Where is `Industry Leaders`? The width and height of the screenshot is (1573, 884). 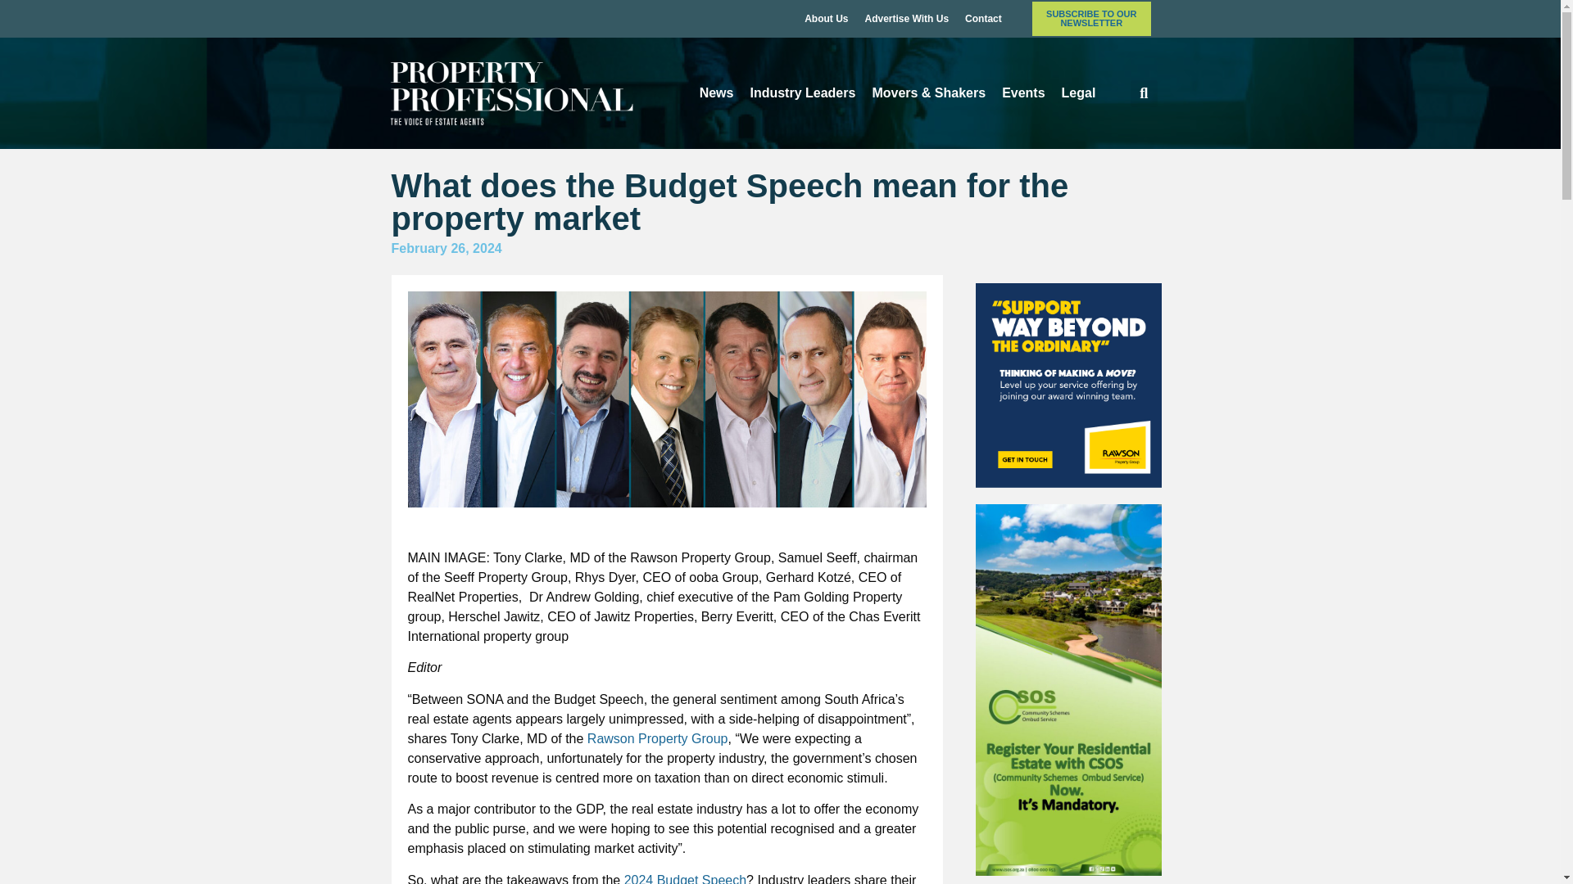 Industry Leaders is located at coordinates (802, 93).